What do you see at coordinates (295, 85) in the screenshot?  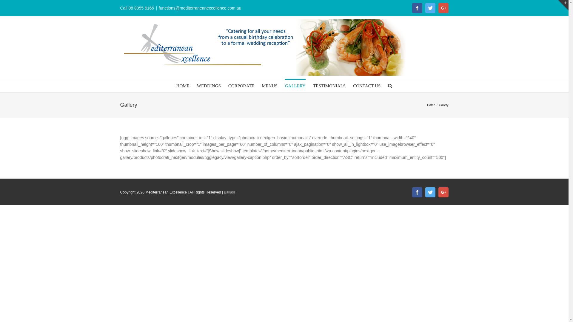 I see `GALLERY` at bounding box center [295, 85].